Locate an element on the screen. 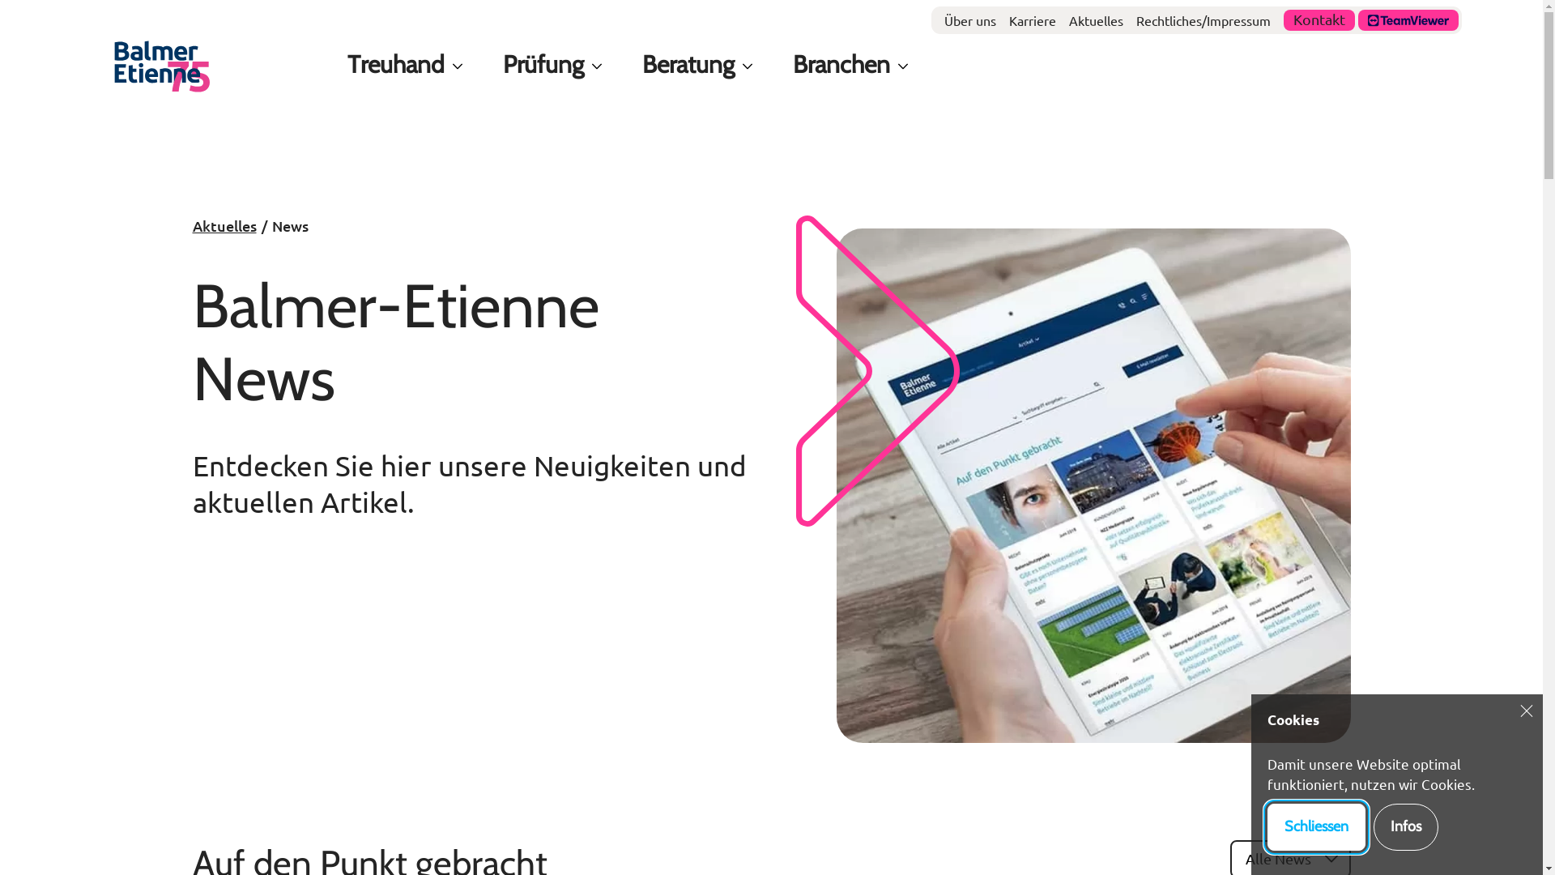  Close is located at coordinates (1527, 711).